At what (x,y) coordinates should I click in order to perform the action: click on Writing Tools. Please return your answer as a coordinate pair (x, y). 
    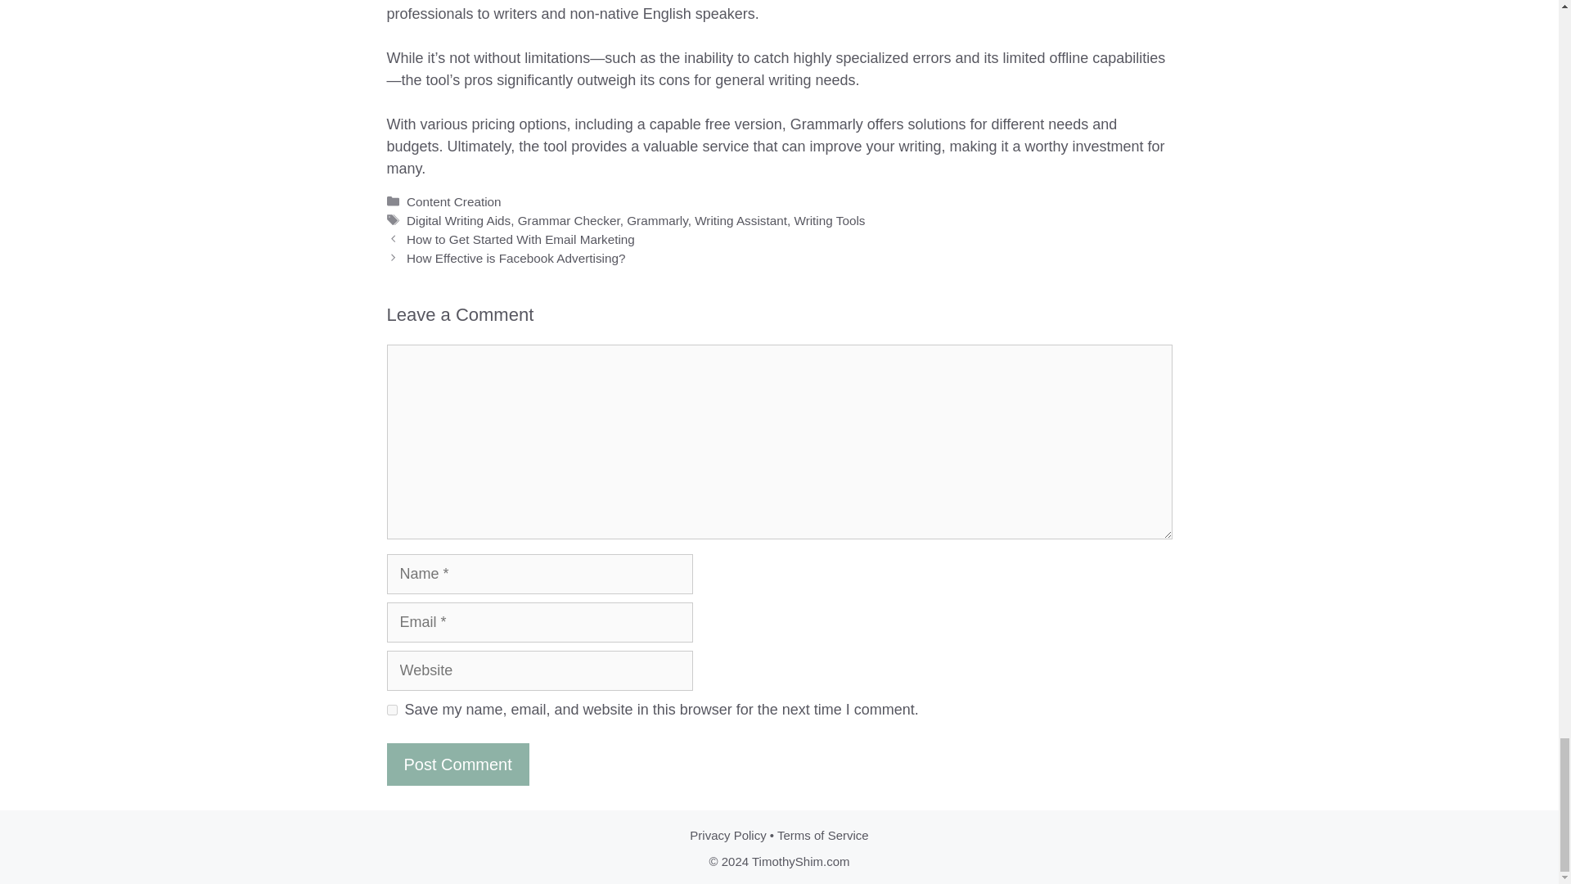
    Looking at the image, I should click on (829, 220).